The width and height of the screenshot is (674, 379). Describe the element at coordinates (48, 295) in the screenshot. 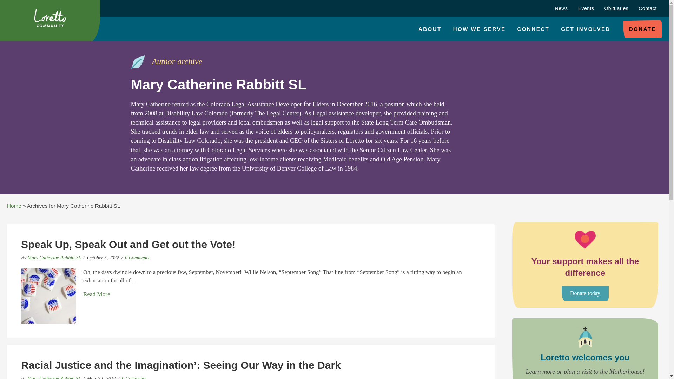

I see `Speak Up, Speak Out and Get out the Vote!` at that location.